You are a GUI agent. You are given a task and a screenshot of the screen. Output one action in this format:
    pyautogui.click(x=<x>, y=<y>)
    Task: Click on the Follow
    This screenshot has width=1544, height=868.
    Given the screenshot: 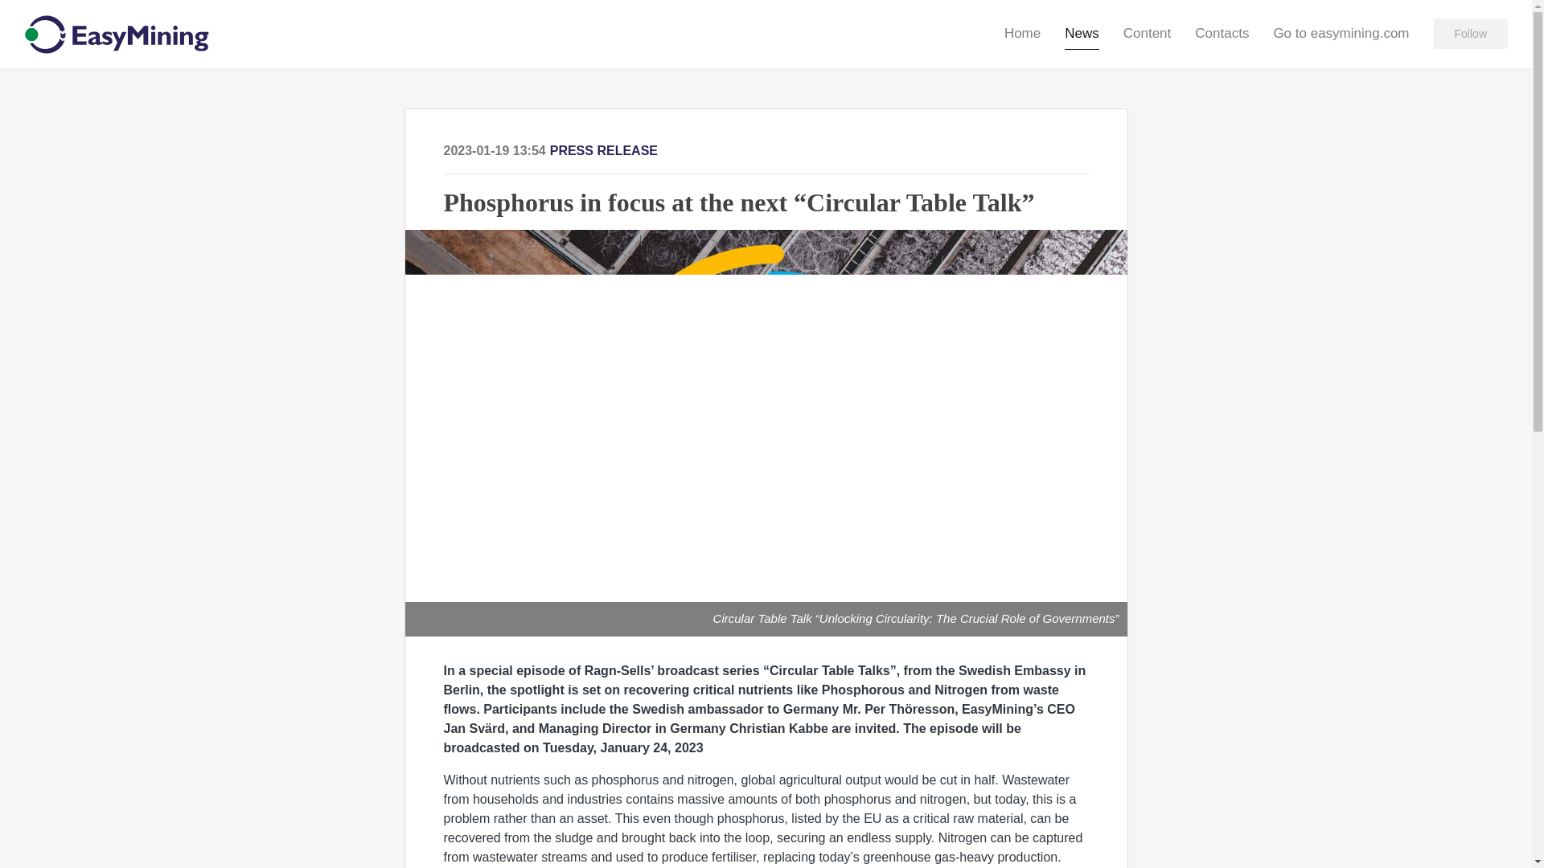 What is the action you would take?
    pyautogui.click(x=1471, y=33)
    